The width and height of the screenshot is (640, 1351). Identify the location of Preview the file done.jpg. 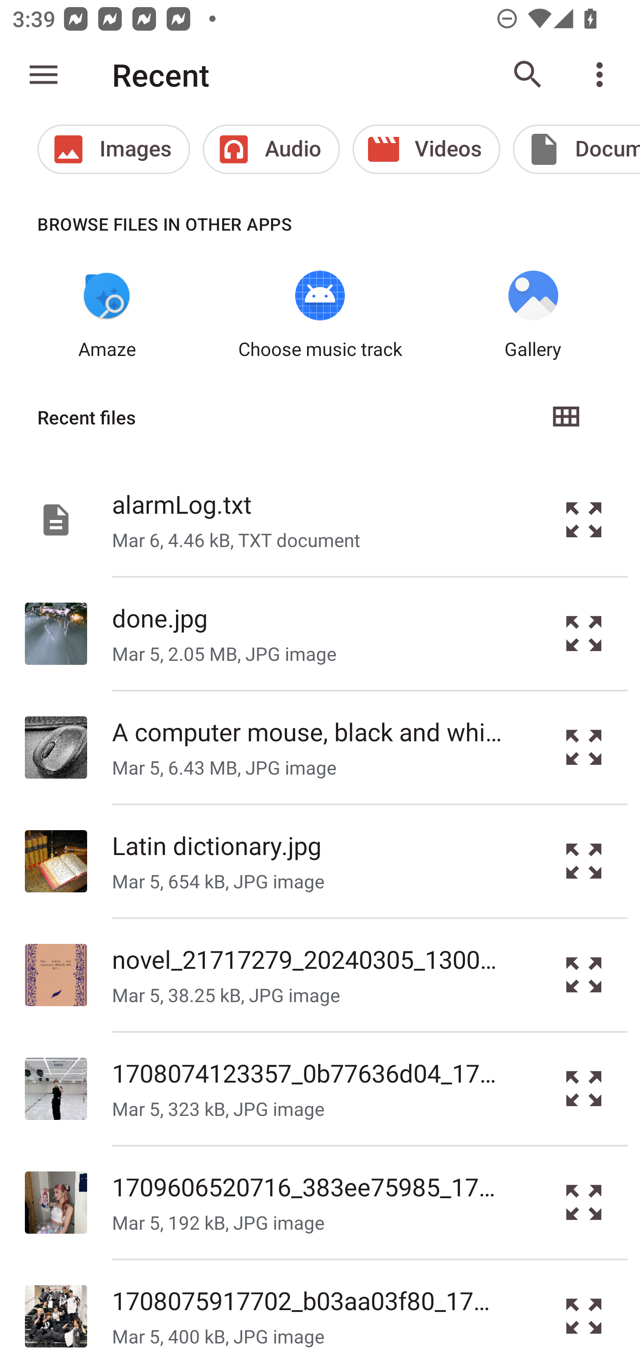
(584, 634).